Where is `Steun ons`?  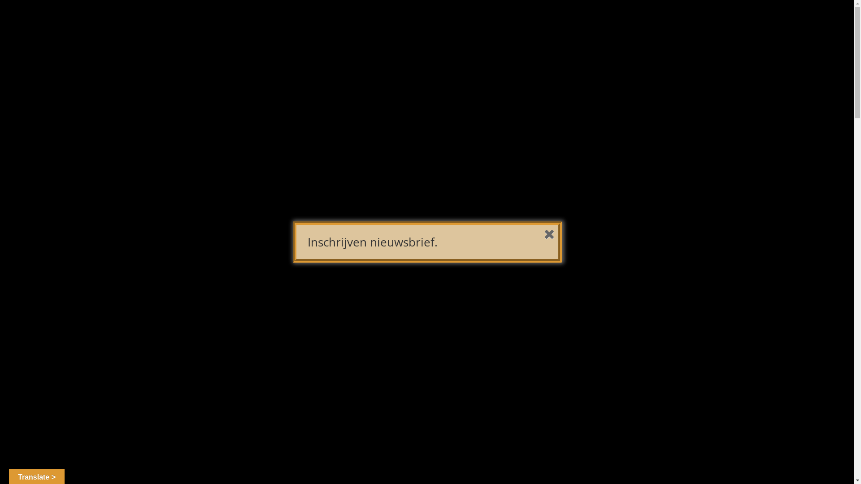
Steun ons is located at coordinates (652, 17).